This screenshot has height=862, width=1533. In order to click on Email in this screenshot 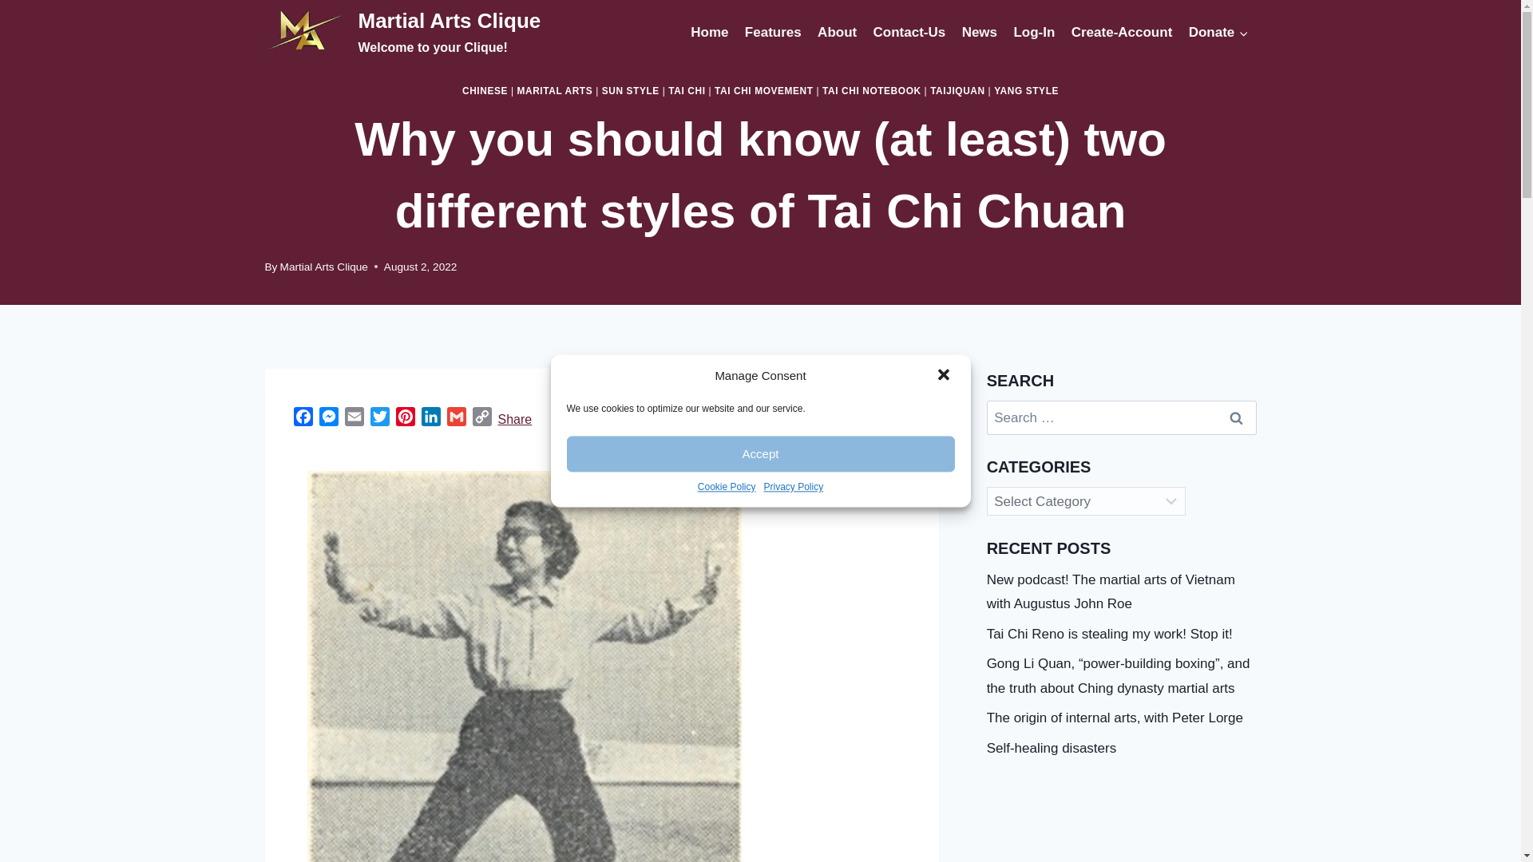, I will do `click(355, 419)`.